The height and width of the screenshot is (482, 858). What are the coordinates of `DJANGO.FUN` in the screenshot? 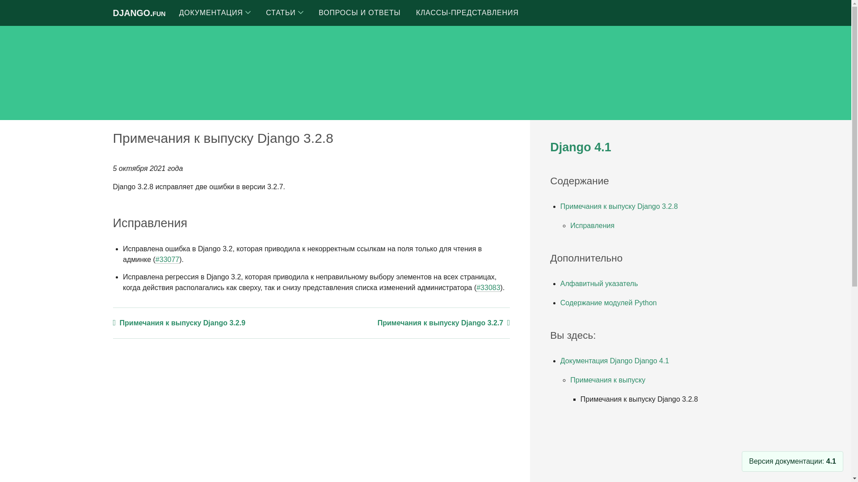 It's located at (139, 12).